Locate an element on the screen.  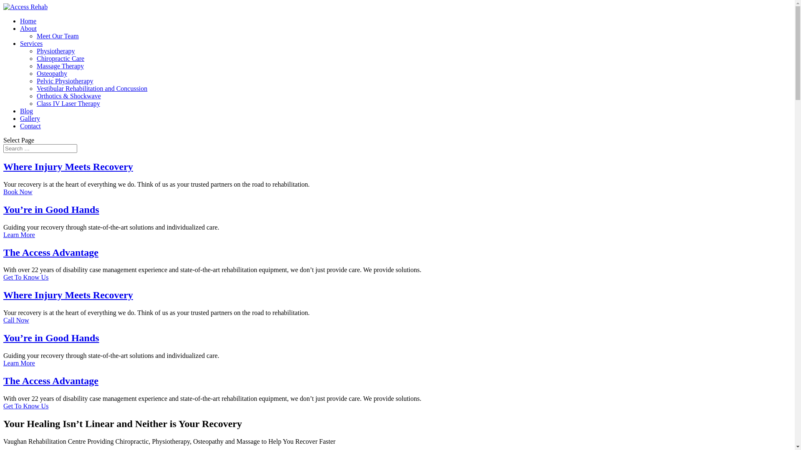
Services is located at coordinates (31, 43).